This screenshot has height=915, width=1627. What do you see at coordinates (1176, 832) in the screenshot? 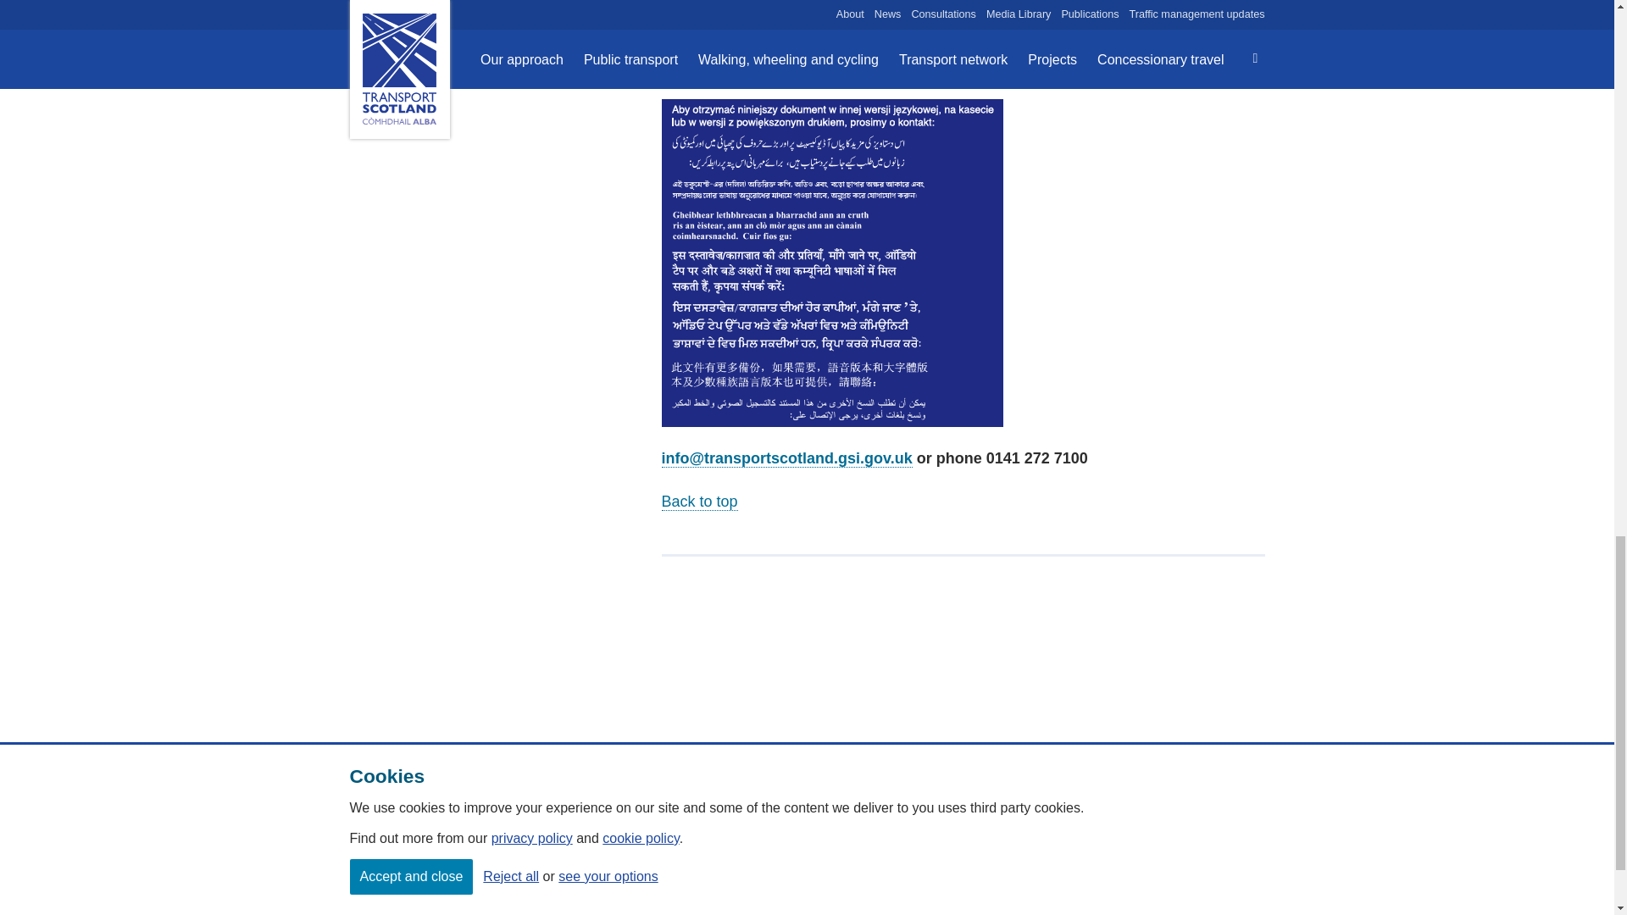
I see `facebook` at bounding box center [1176, 832].